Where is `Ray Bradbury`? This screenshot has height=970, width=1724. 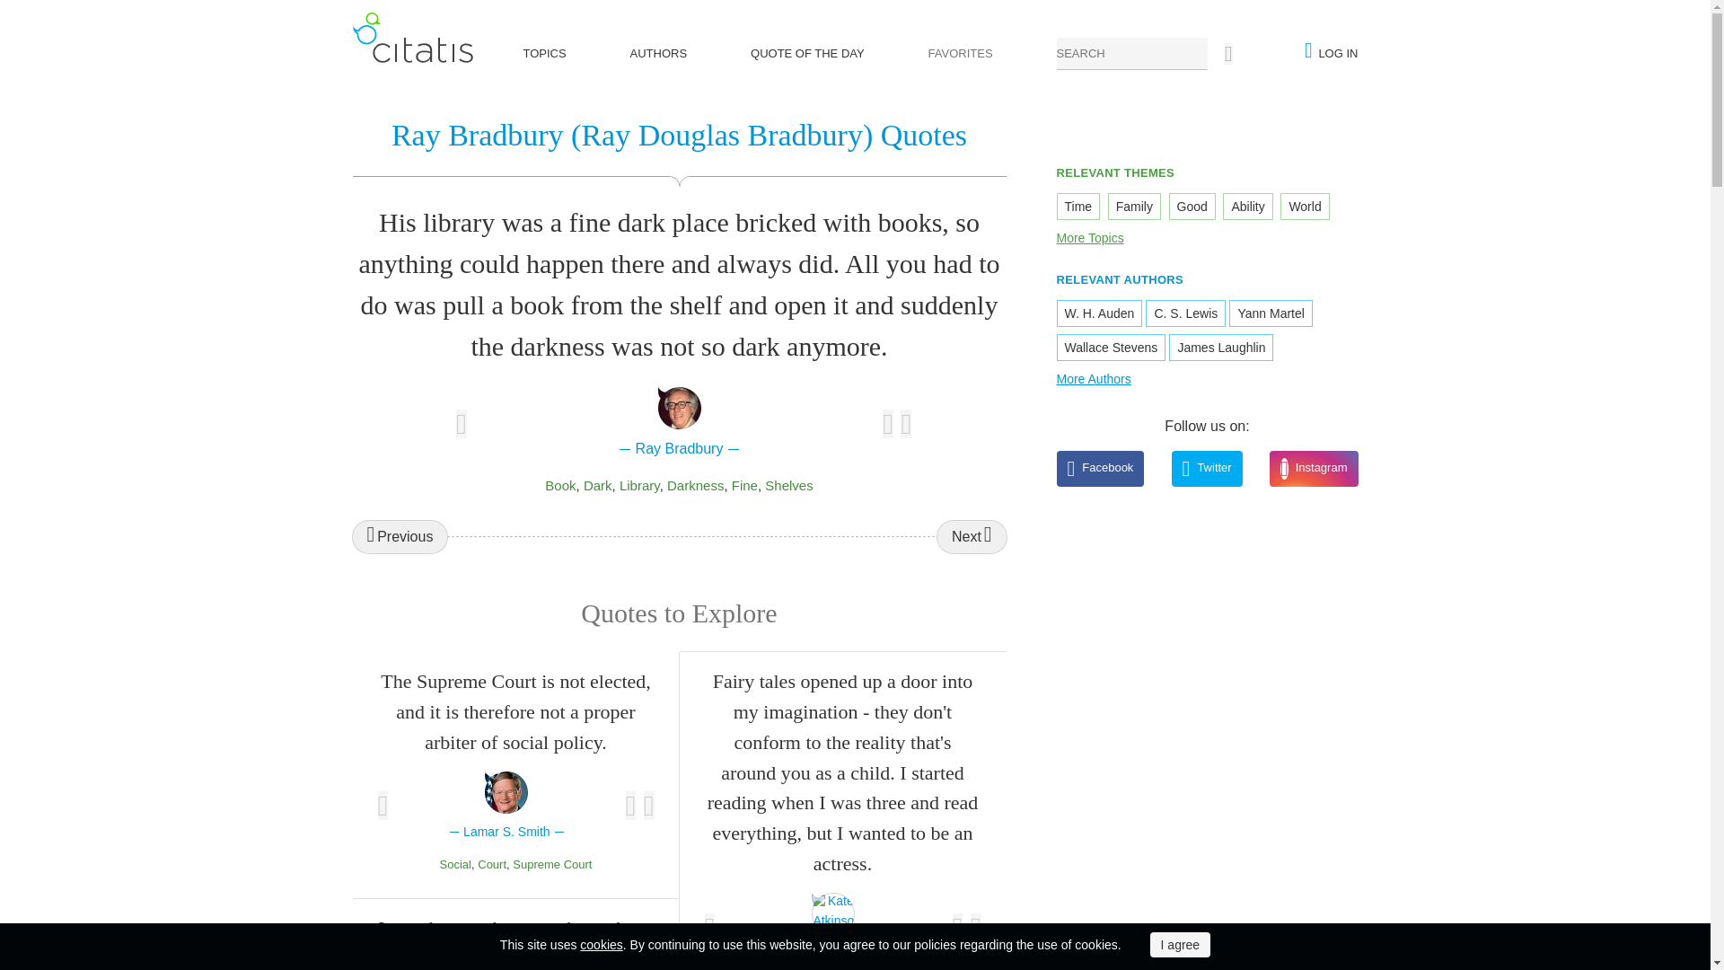 Ray Bradbury is located at coordinates (679, 423).